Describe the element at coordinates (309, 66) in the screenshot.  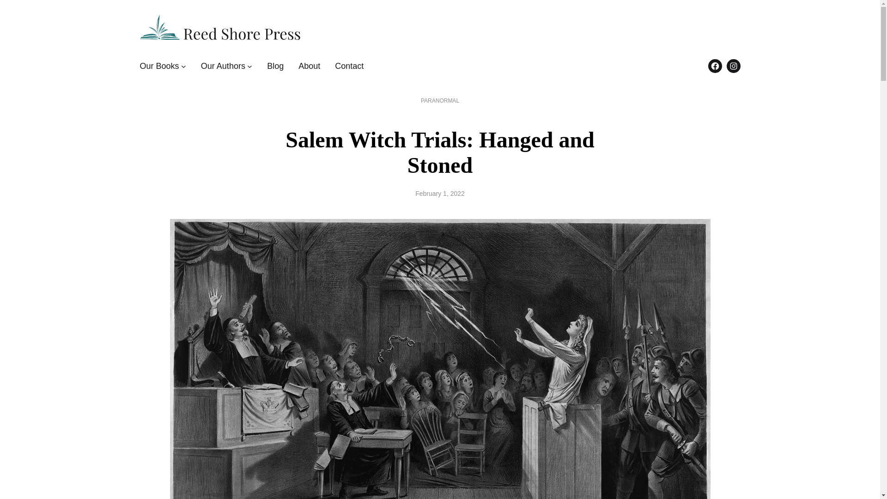
I see `About` at that location.